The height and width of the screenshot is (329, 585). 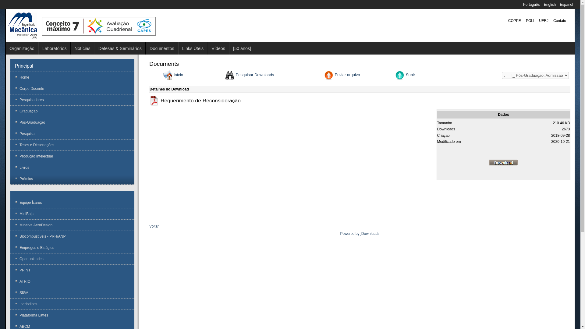 What do you see at coordinates (550, 5) in the screenshot?
I see `English` at bounding box center [550, 5].